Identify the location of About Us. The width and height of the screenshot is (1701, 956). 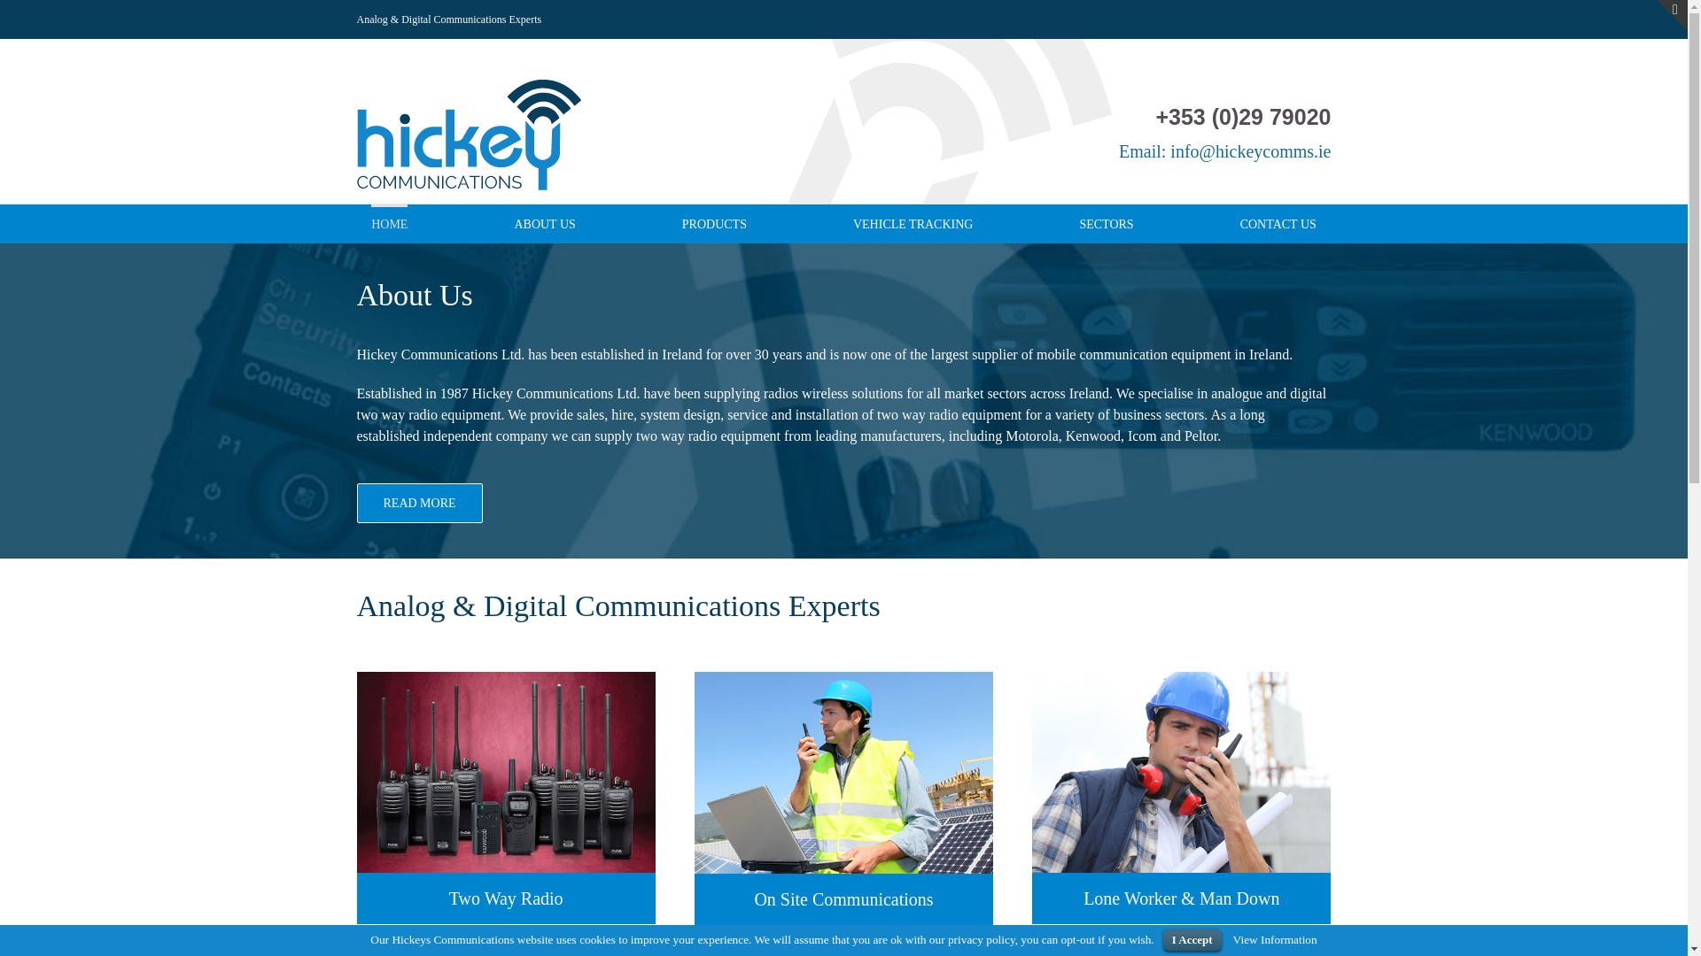
(414, 296).